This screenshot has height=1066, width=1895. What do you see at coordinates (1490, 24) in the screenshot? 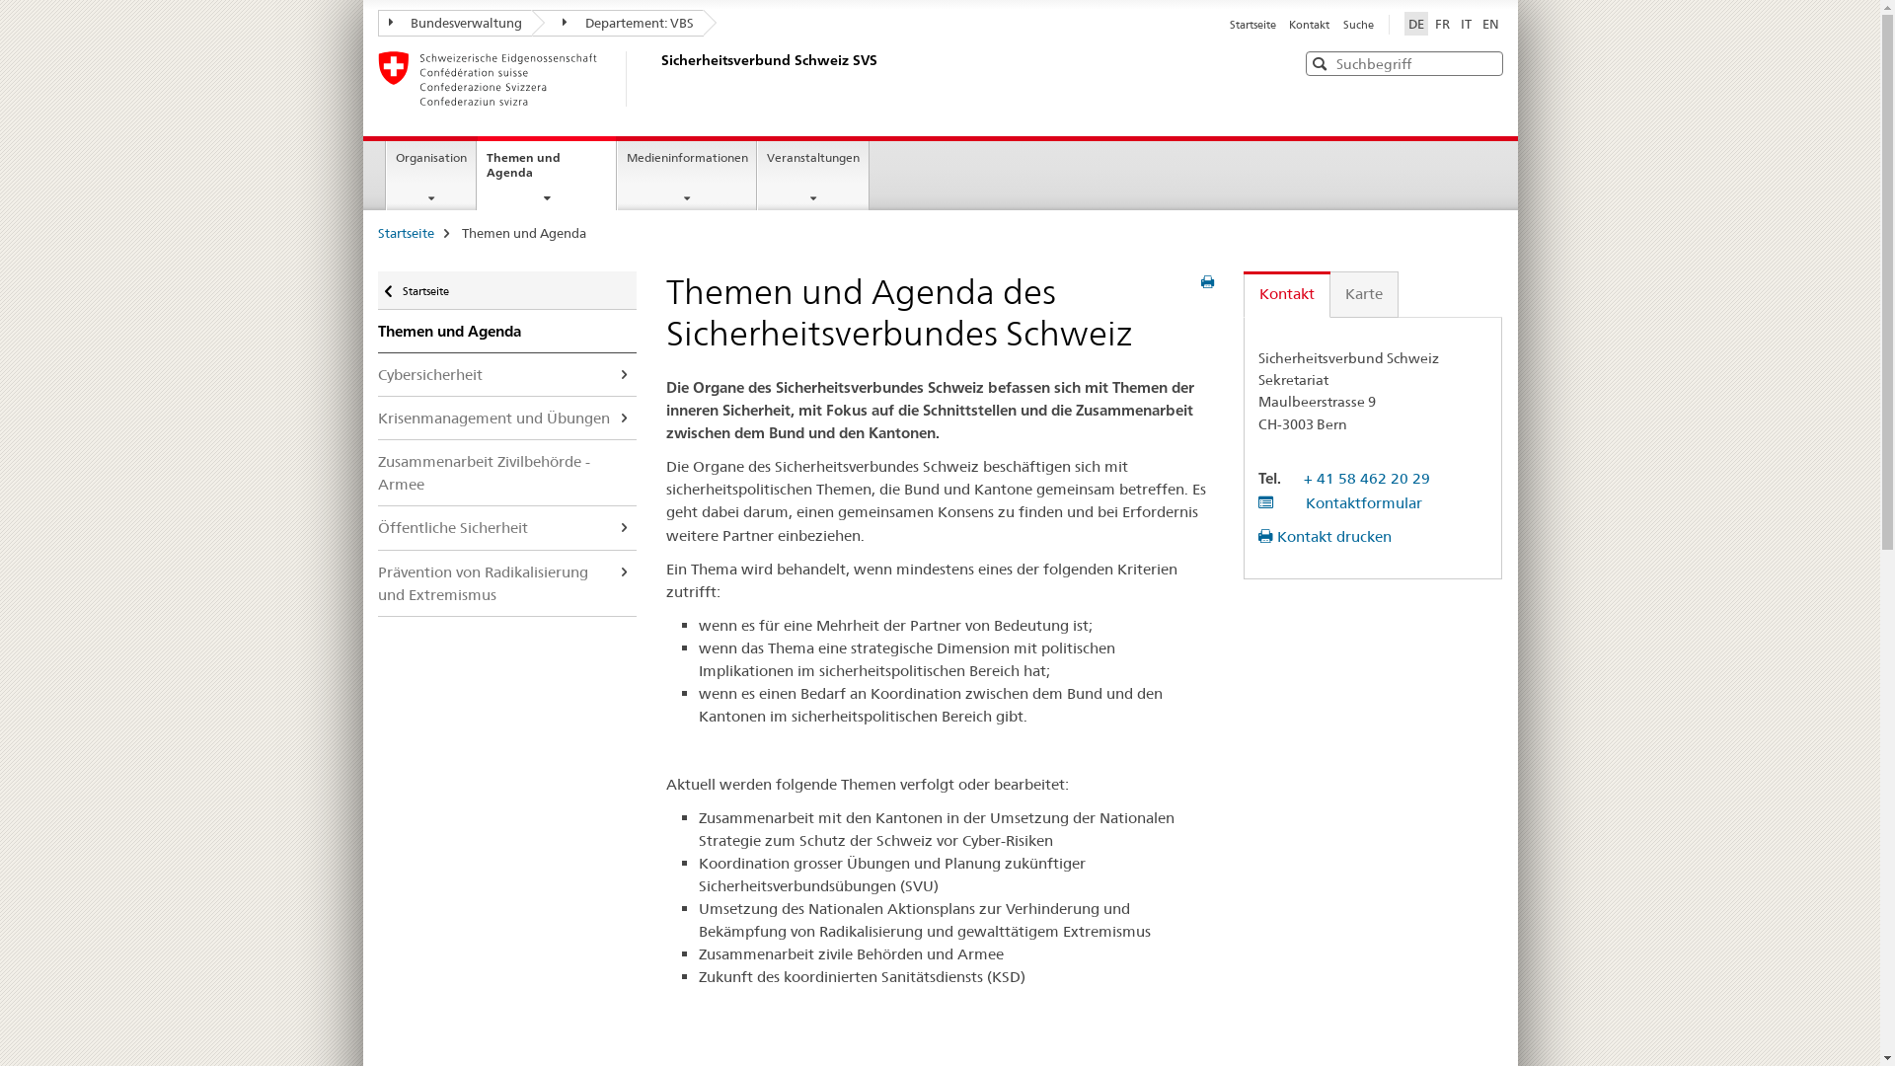
I see `EN` at bounding box center [1490, 24].